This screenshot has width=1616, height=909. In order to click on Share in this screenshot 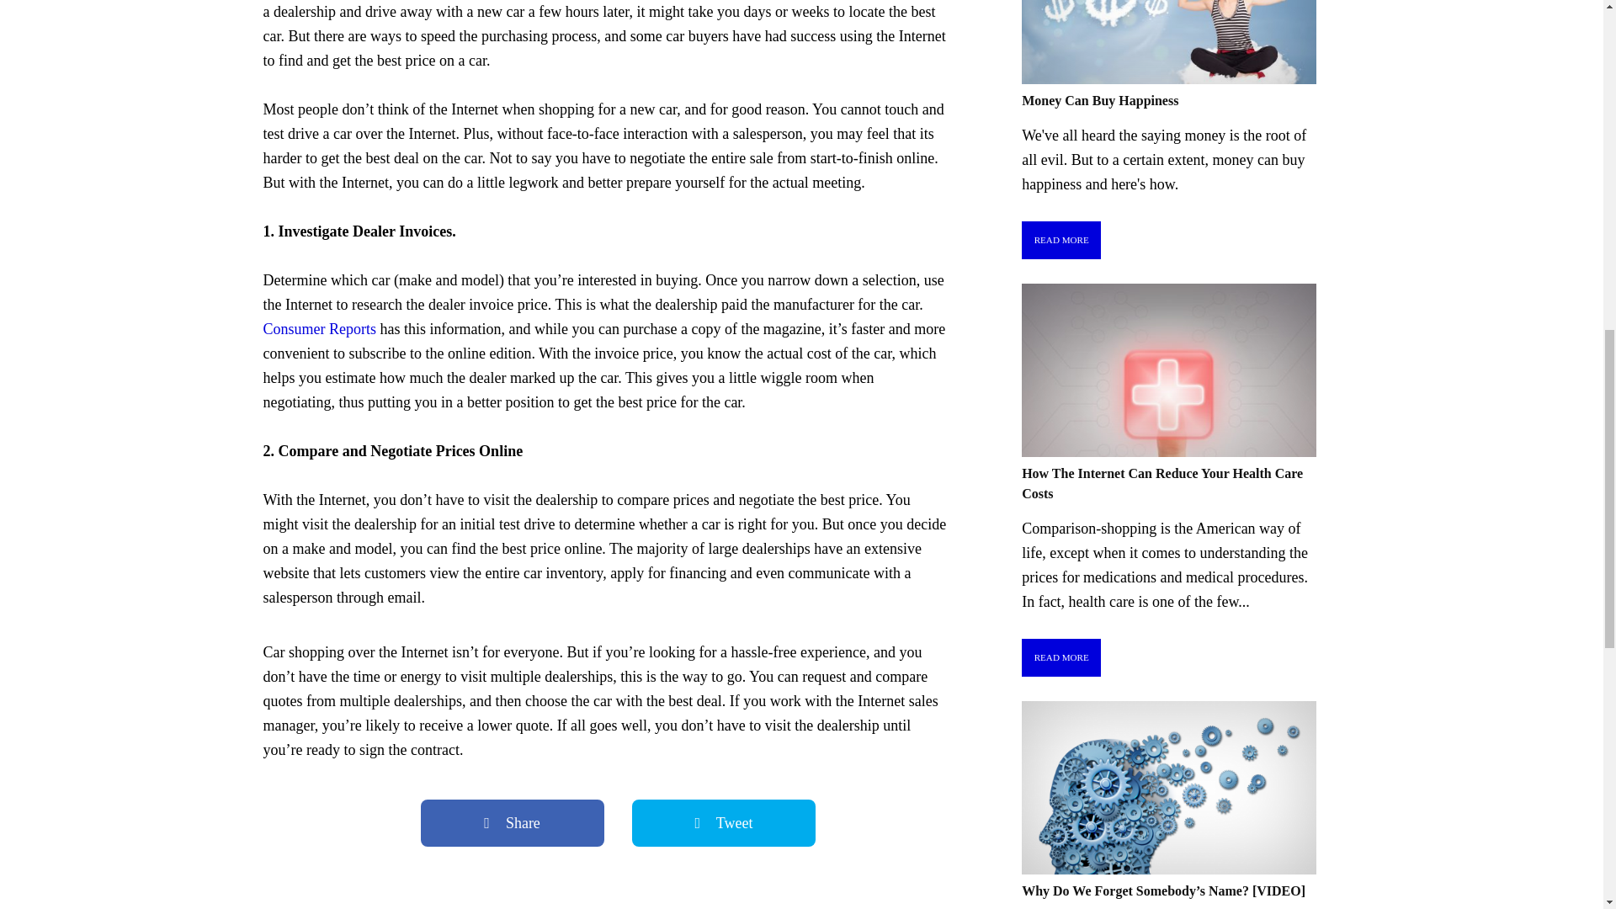, I will do `click(512, 823)`.